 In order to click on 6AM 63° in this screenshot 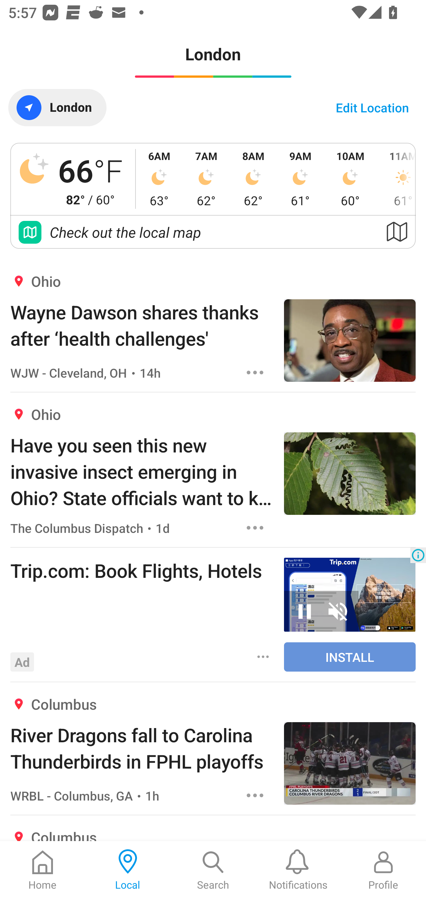, I will do `click(159, 179)`.